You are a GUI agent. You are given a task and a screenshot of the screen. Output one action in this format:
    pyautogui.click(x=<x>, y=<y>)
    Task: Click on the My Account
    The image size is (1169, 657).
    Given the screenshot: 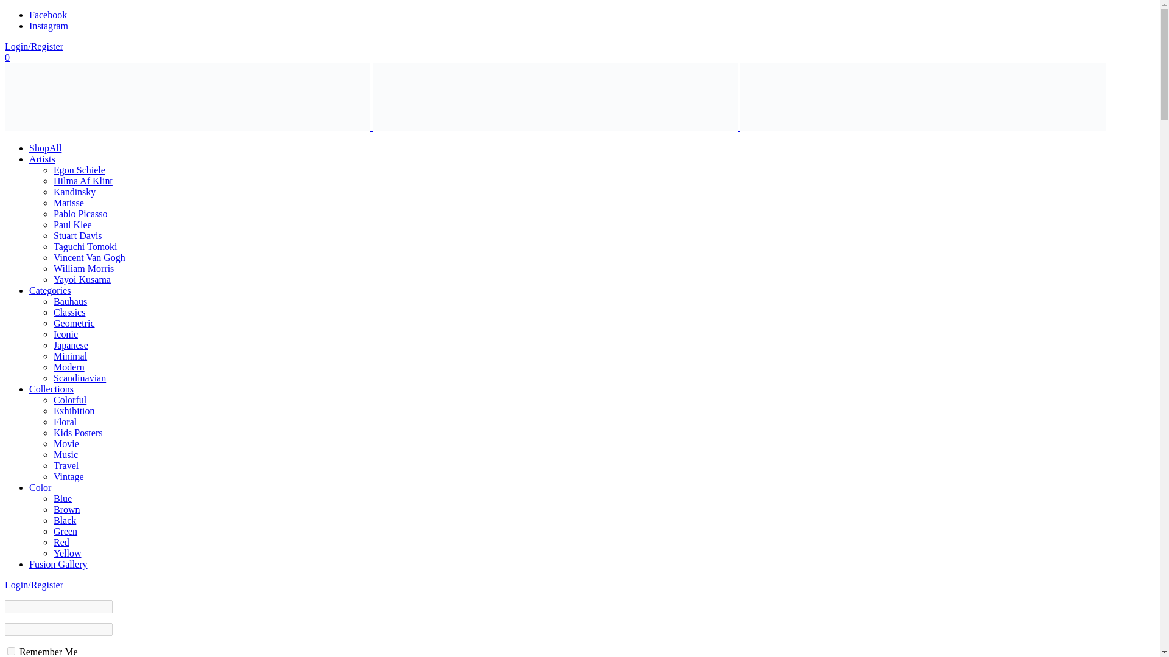 What is the action you would take?
    pyautogui.click(x=33, y=46)
    